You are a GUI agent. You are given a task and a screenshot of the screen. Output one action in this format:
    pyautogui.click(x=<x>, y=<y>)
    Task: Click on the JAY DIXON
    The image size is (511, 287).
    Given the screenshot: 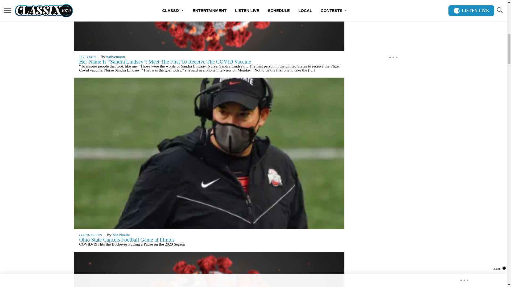 What is the action you would take?
    pyautogui.click(x=87, y=57)
    